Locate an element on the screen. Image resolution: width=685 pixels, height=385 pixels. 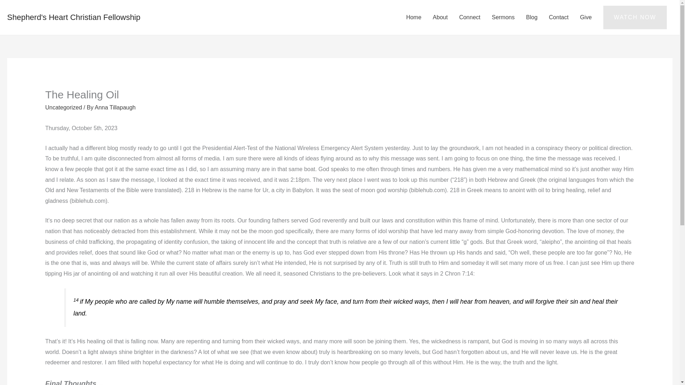
Connect is located at coordinates (470, 17).